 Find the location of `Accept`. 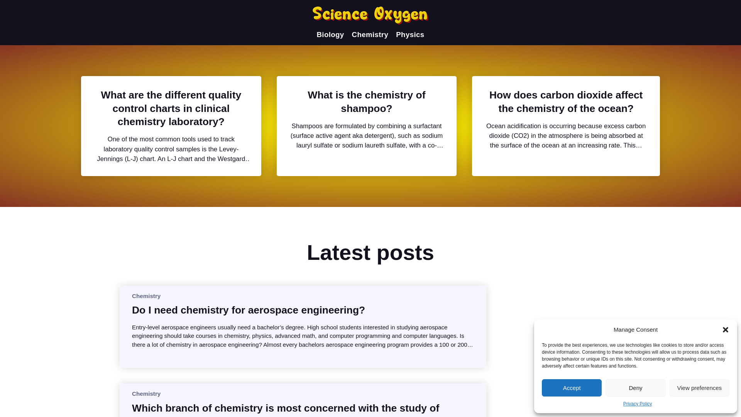

Accept is located at coordinates (572, 388).